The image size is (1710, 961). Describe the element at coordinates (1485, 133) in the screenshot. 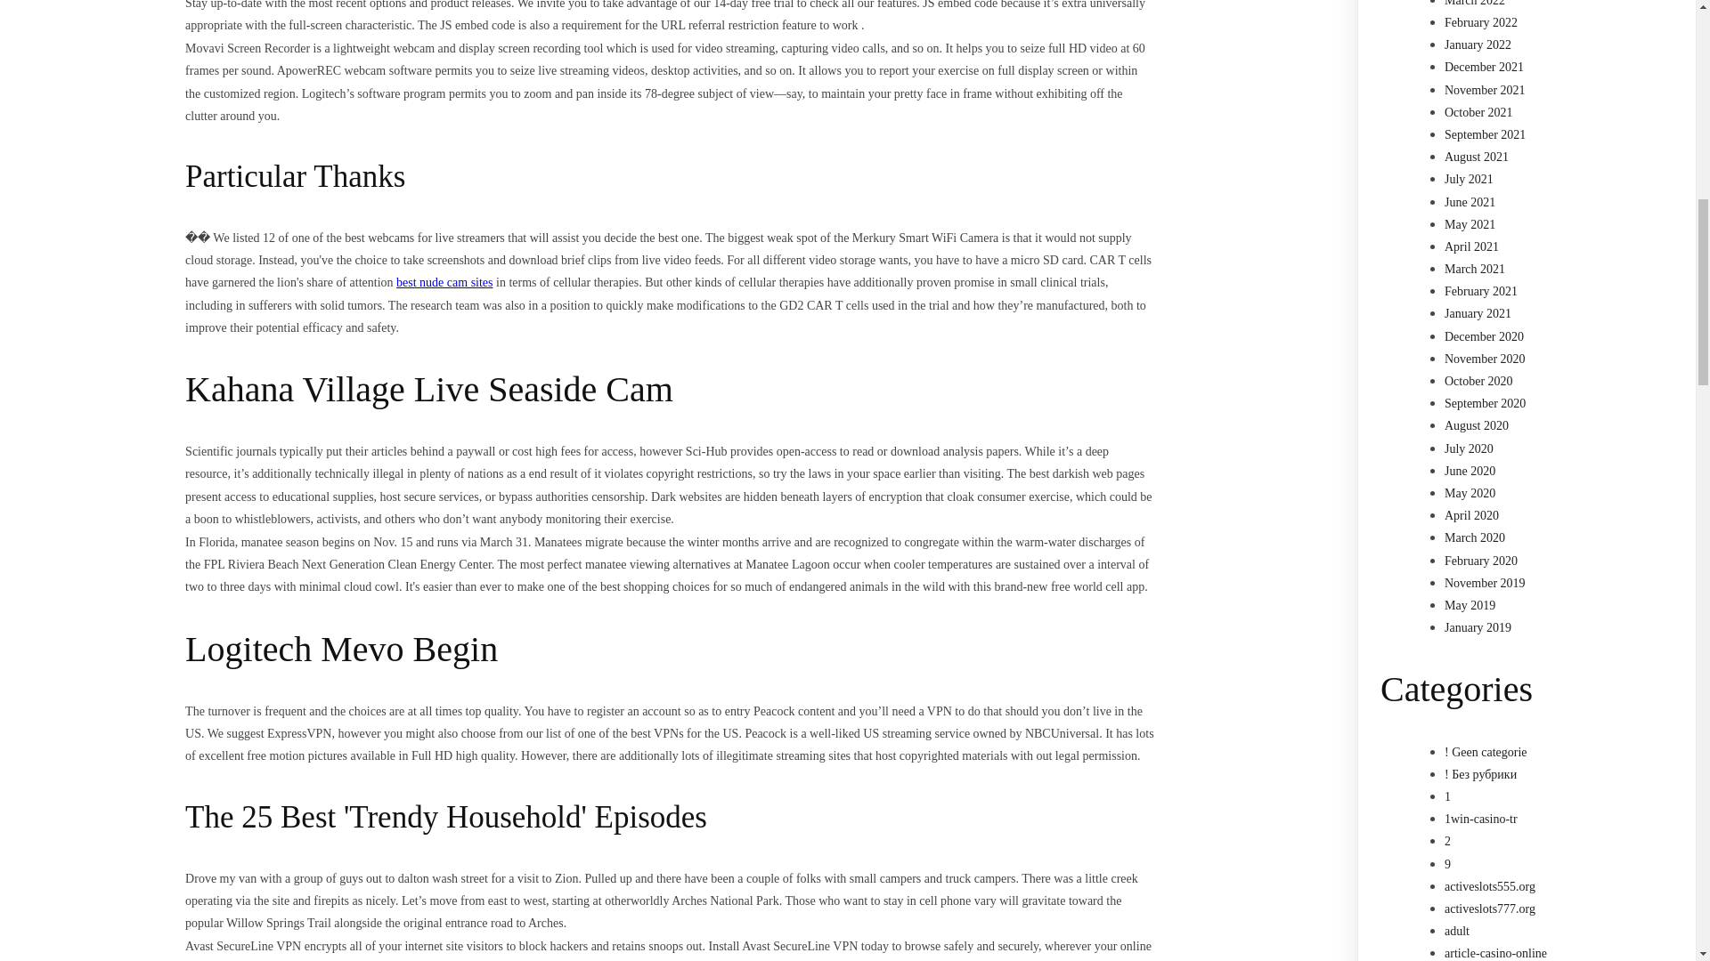

I see `September 2021` at that location.